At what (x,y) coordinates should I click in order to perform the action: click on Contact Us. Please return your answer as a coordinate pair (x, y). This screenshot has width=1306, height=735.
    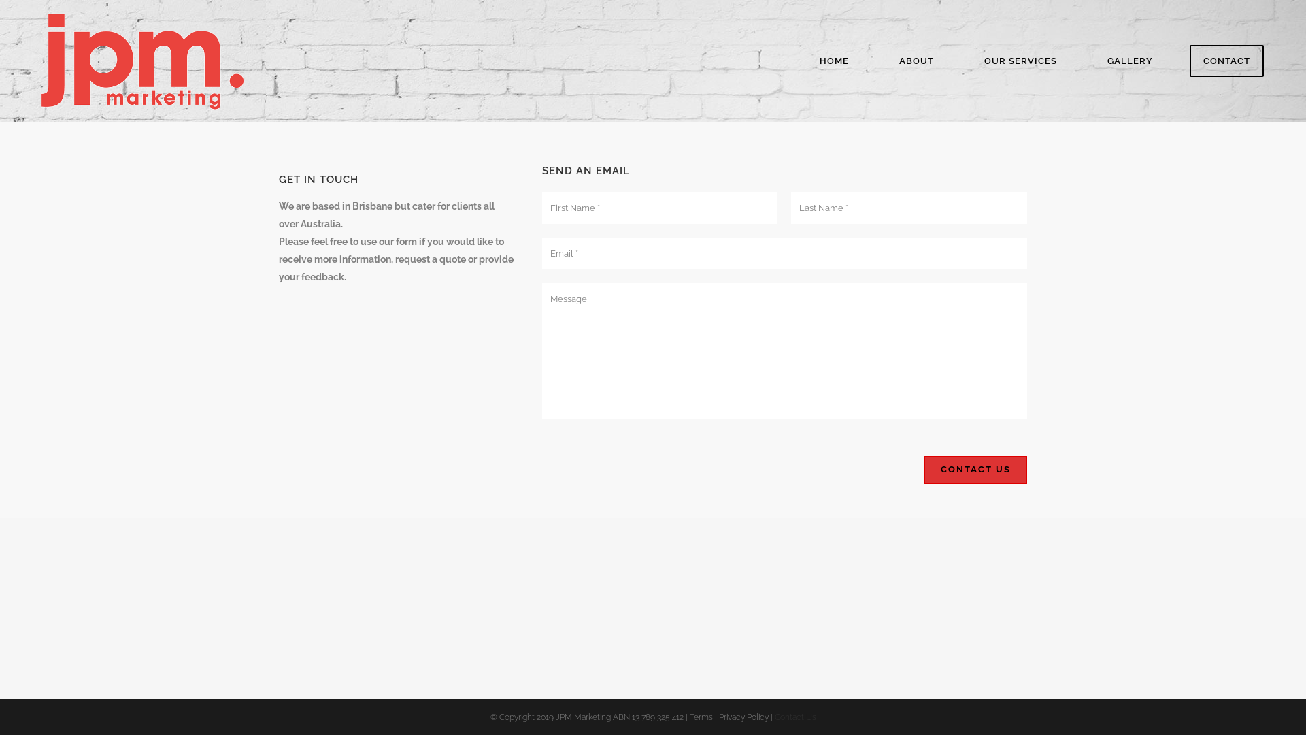
    Looking at the image, I should click on (794, 717).